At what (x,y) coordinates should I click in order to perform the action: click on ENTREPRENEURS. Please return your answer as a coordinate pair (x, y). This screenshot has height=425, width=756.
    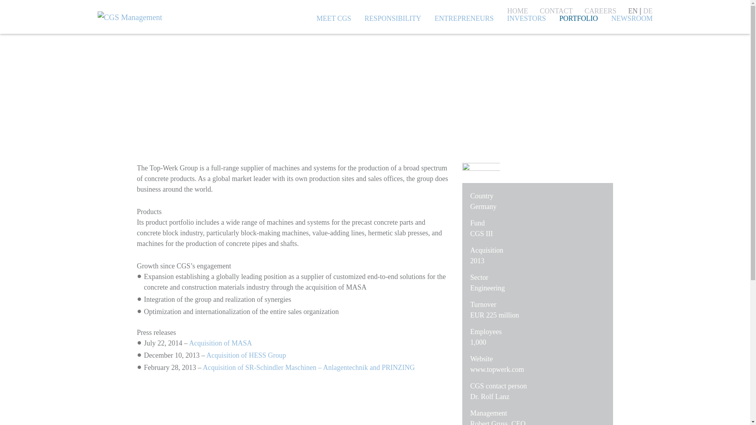
    Looking at the image, I should click on (464, 18).